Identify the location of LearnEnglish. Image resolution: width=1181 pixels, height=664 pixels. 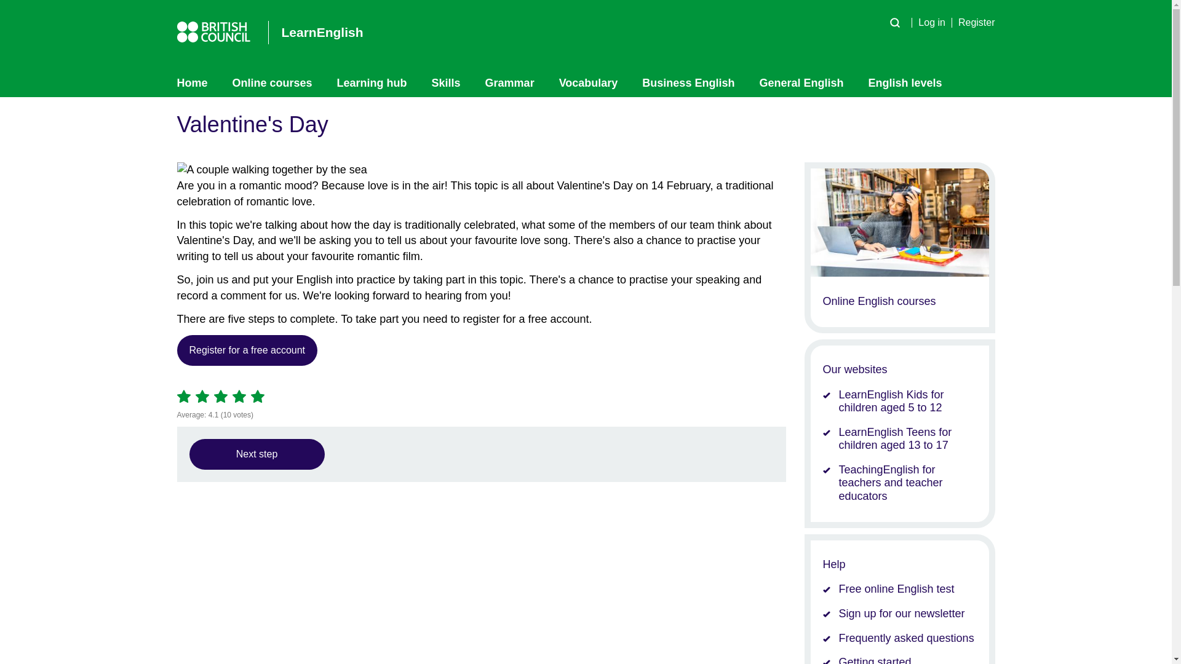
(316, 32).